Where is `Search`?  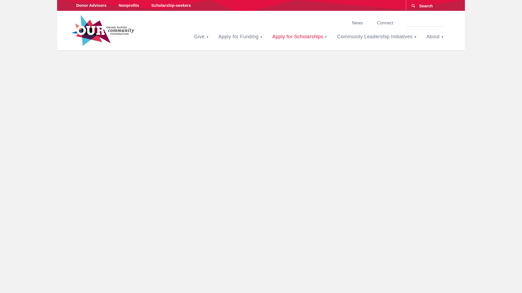 Search is located at coordinates (9, 3).